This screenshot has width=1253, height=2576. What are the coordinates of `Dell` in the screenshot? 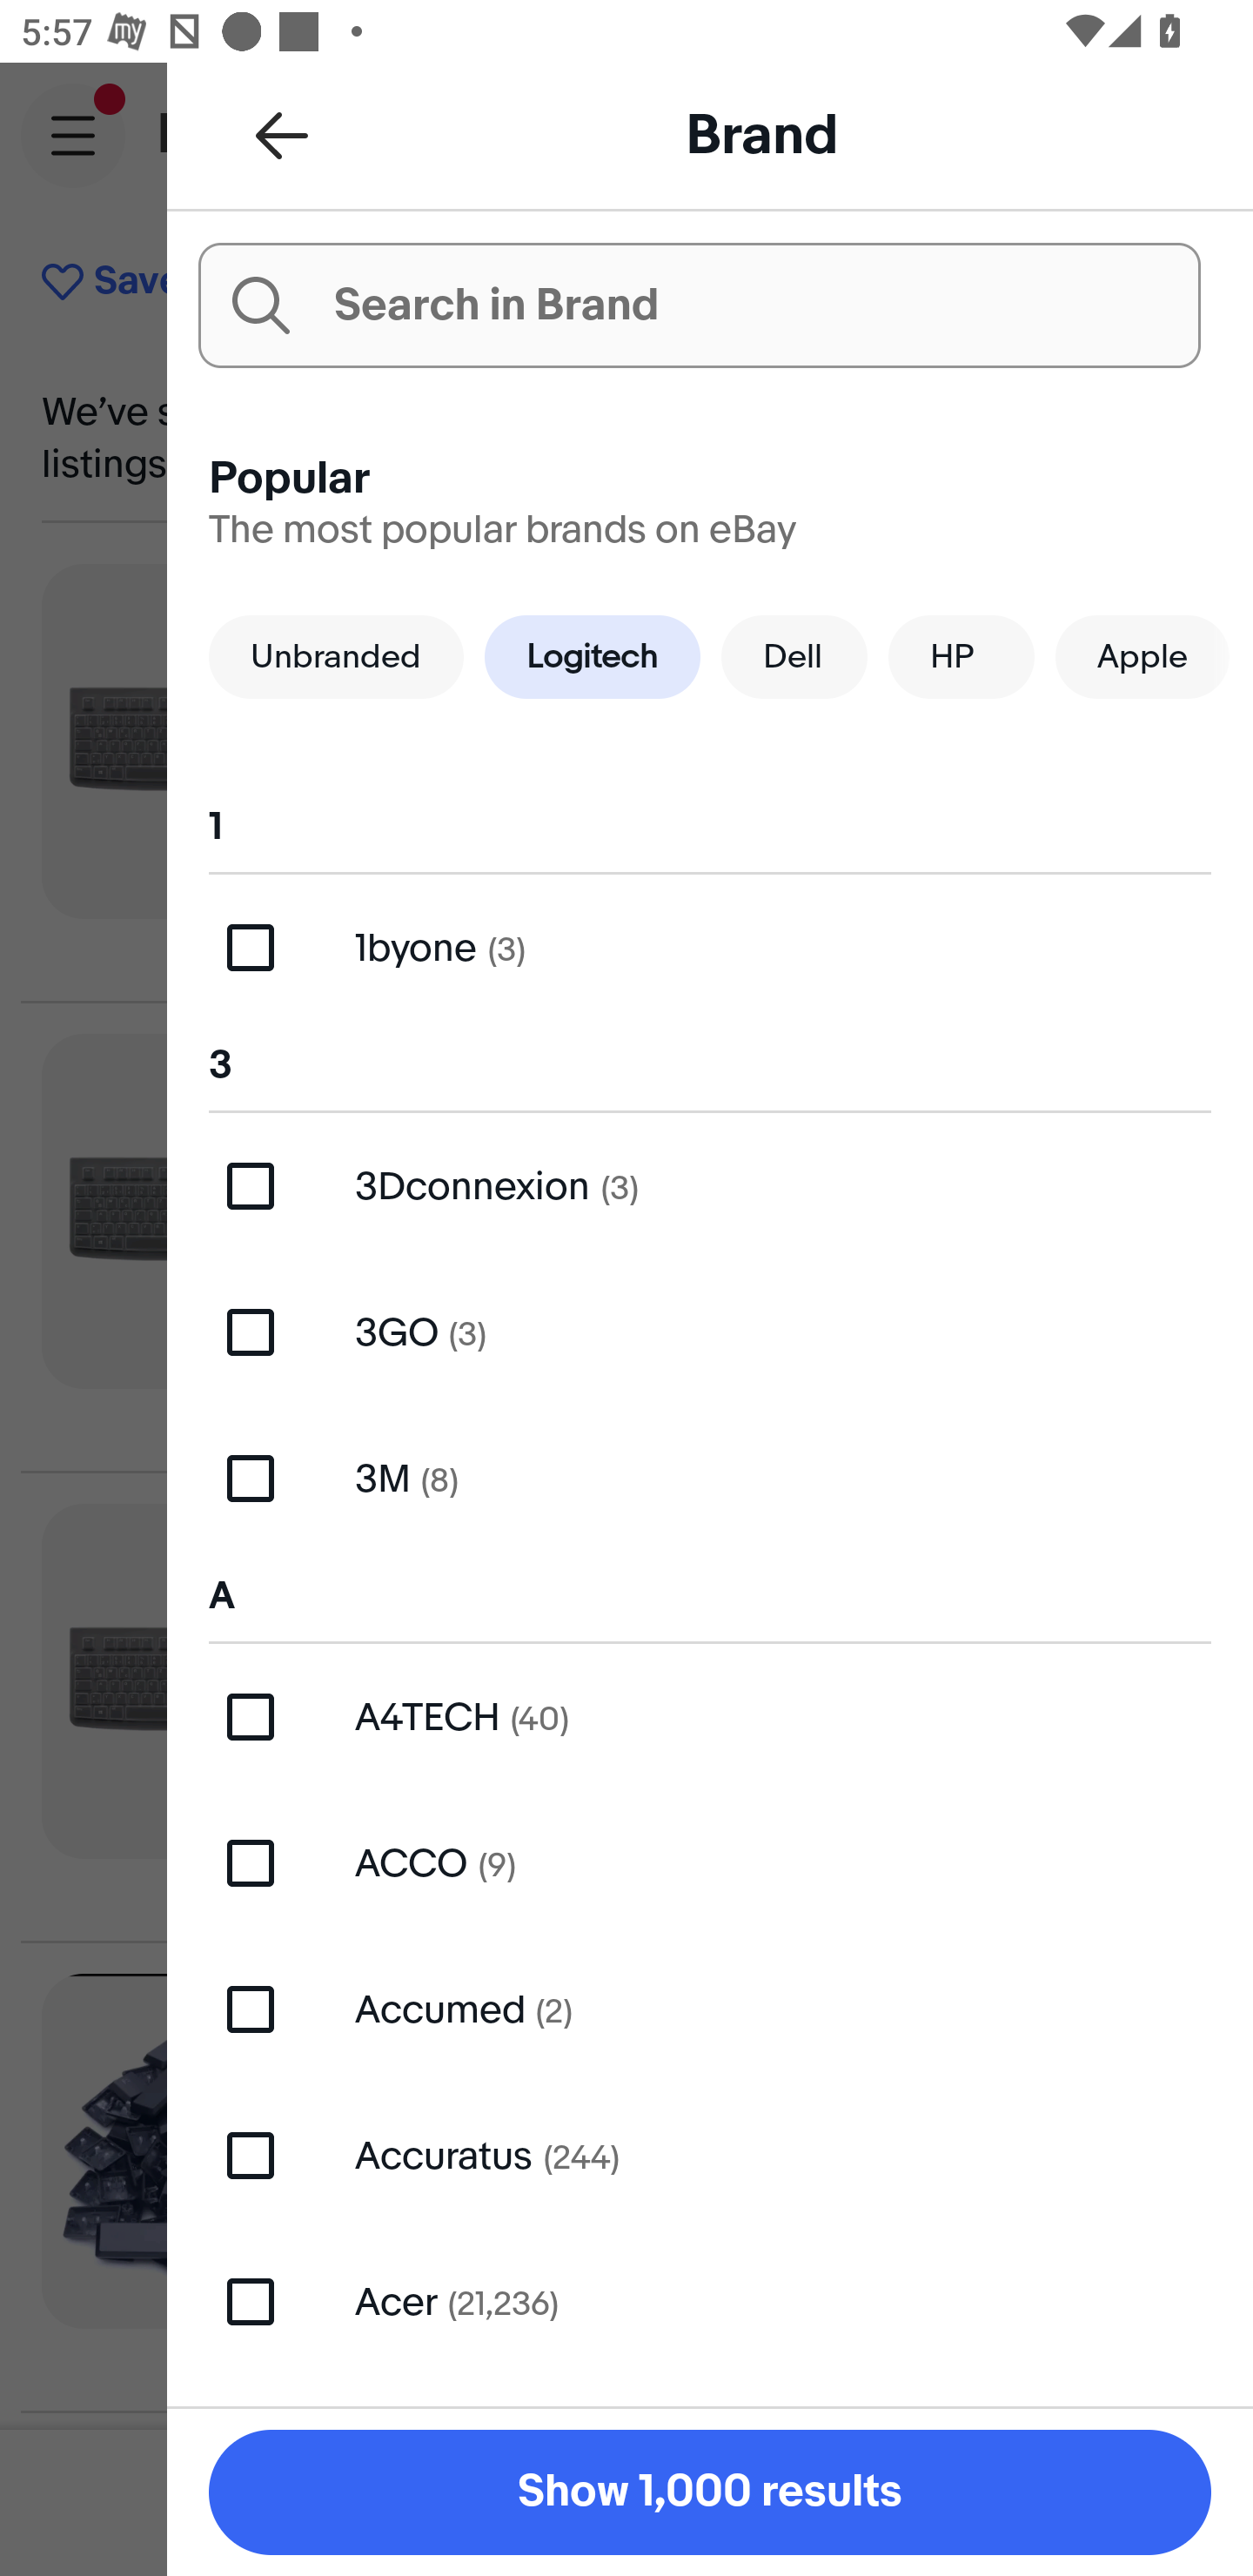 It's located at (794, 656).